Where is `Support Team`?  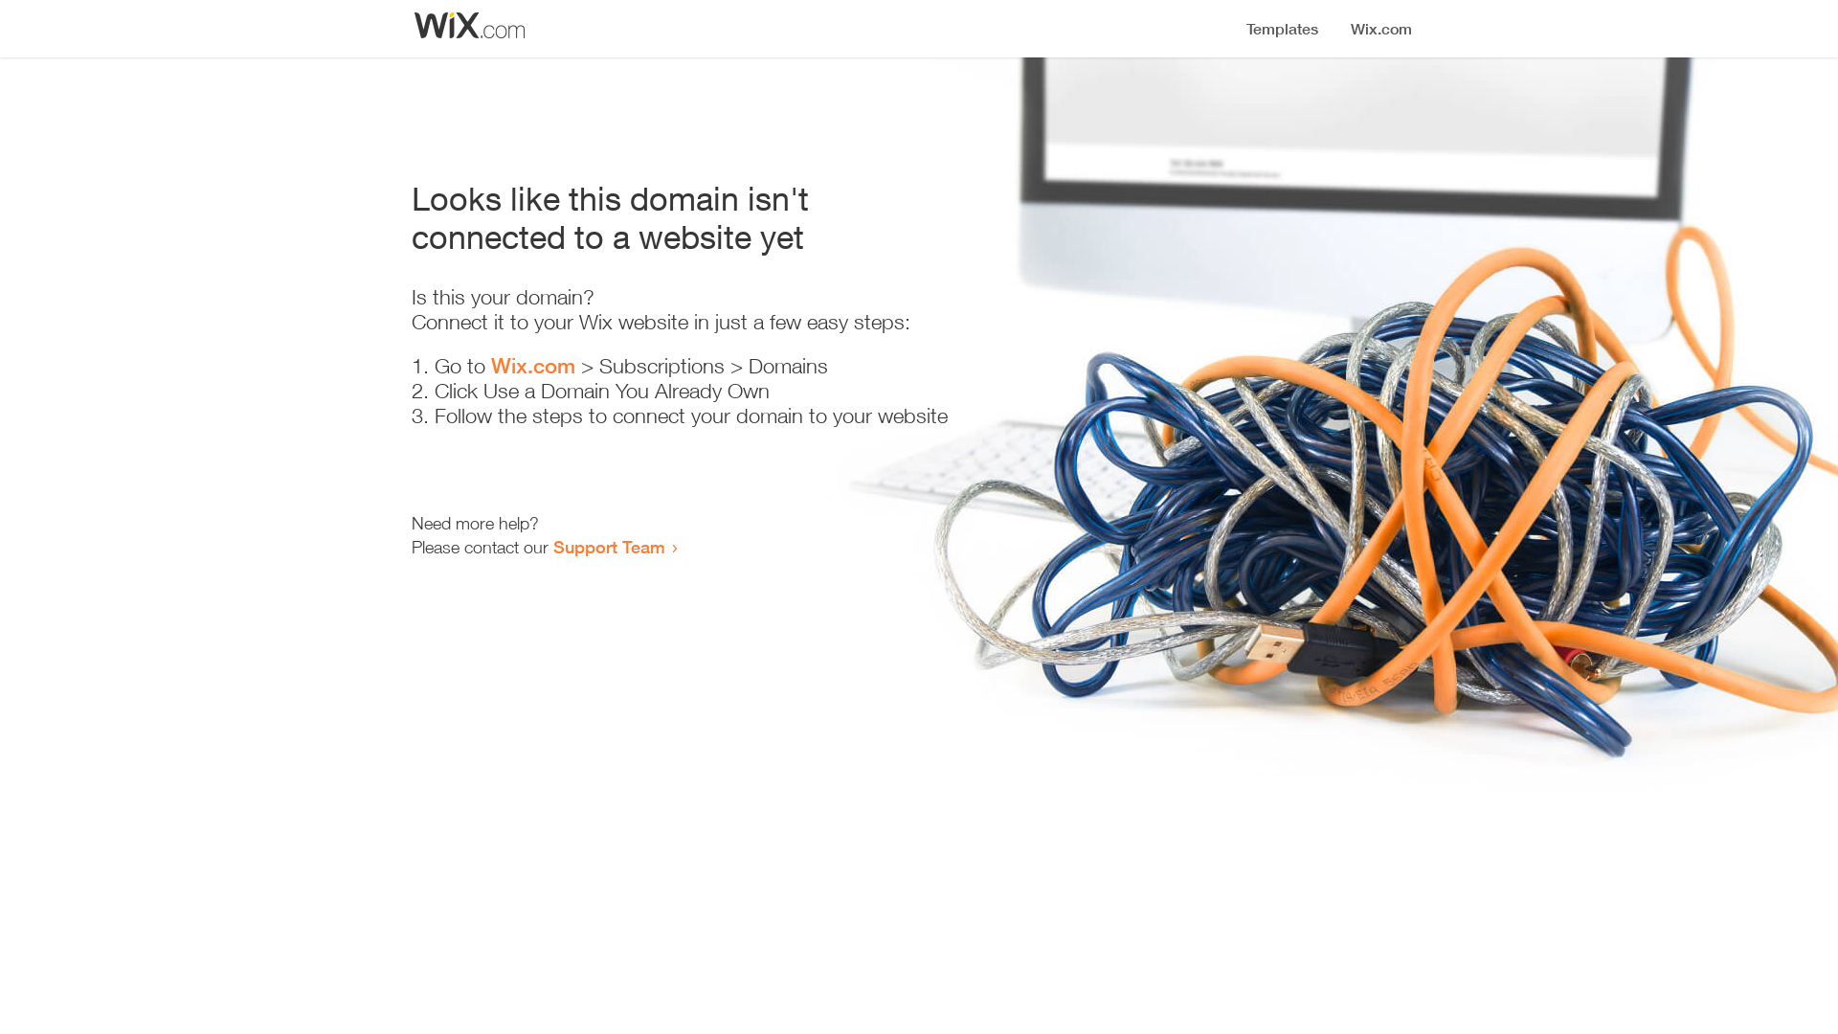 Support Team is located at coordinates (609, 547).